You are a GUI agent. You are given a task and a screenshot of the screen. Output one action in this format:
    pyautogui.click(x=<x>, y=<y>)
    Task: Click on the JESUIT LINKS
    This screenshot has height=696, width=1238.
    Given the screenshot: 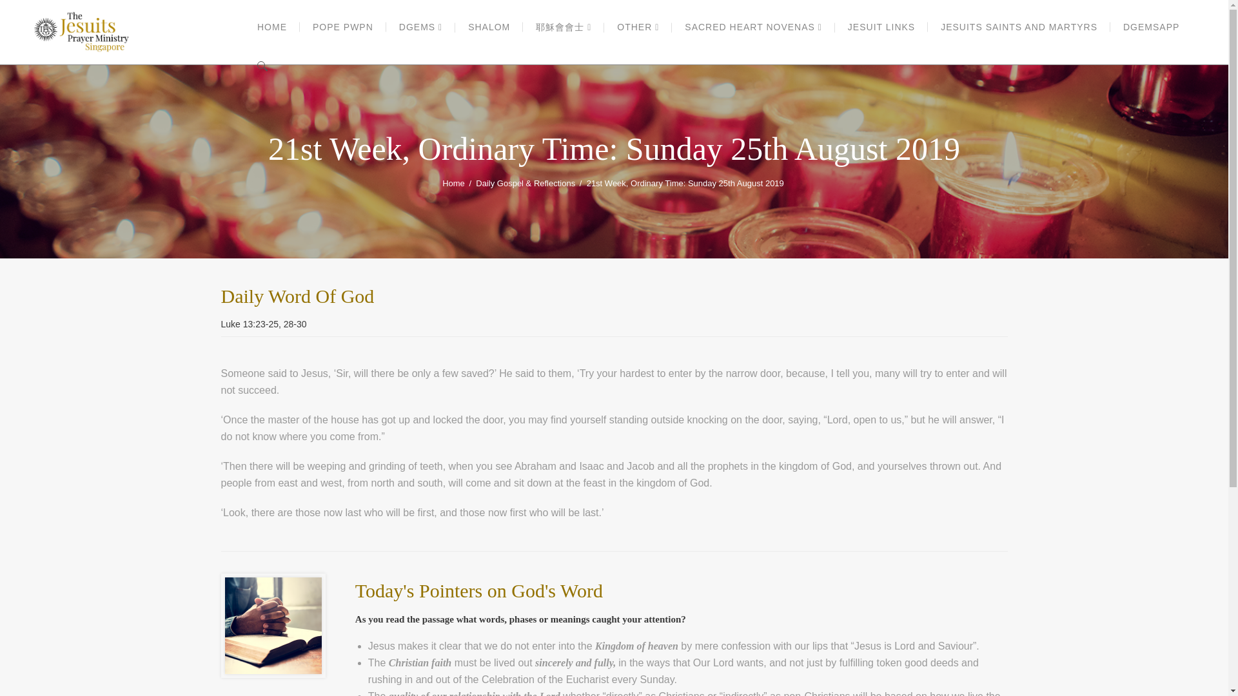 What is the action you would take?
    pyautogui.click(x=881, y=27)
    